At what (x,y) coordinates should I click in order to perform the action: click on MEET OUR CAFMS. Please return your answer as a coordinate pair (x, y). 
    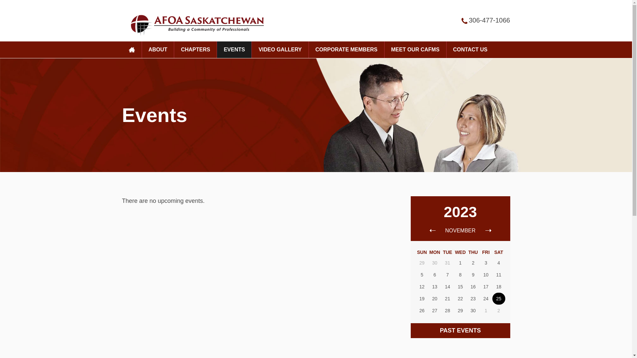
    Looking at the image, I should click on (415, 50).